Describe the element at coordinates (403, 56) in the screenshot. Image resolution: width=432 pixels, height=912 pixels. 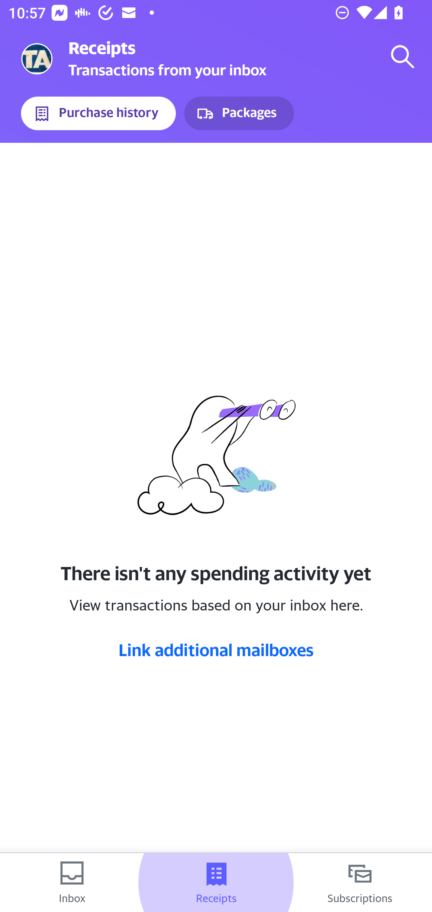
I see `Search mail` at that location.